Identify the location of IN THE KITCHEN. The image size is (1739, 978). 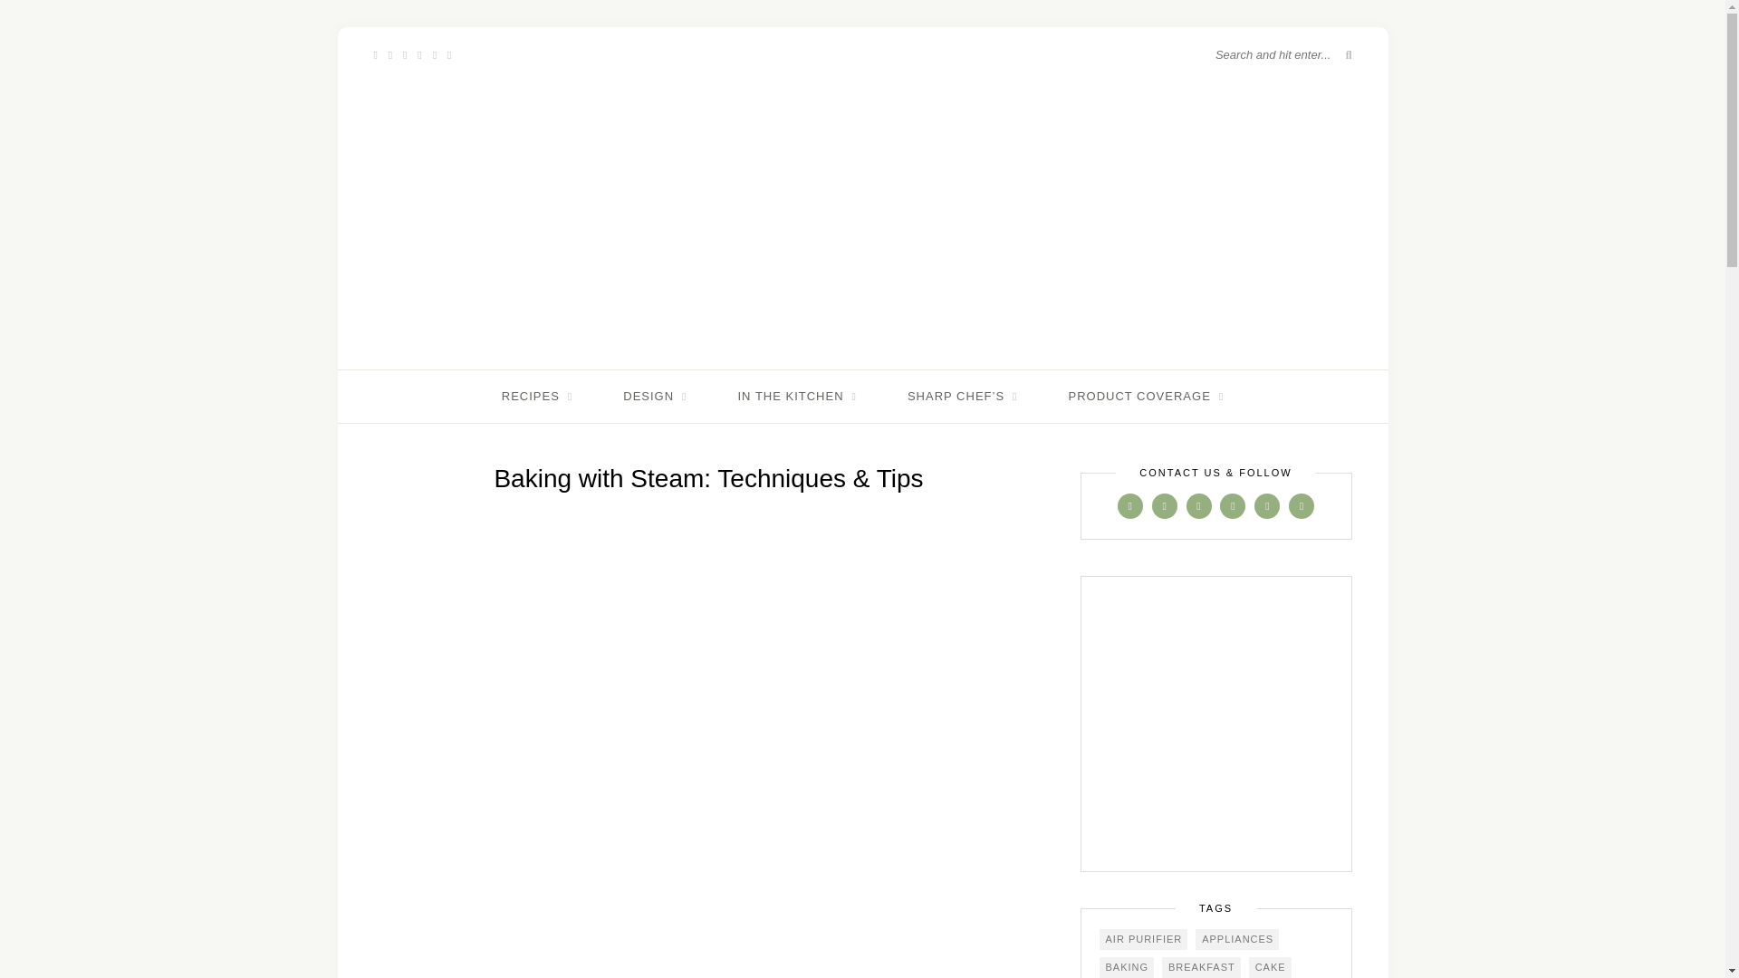
(796, 397).